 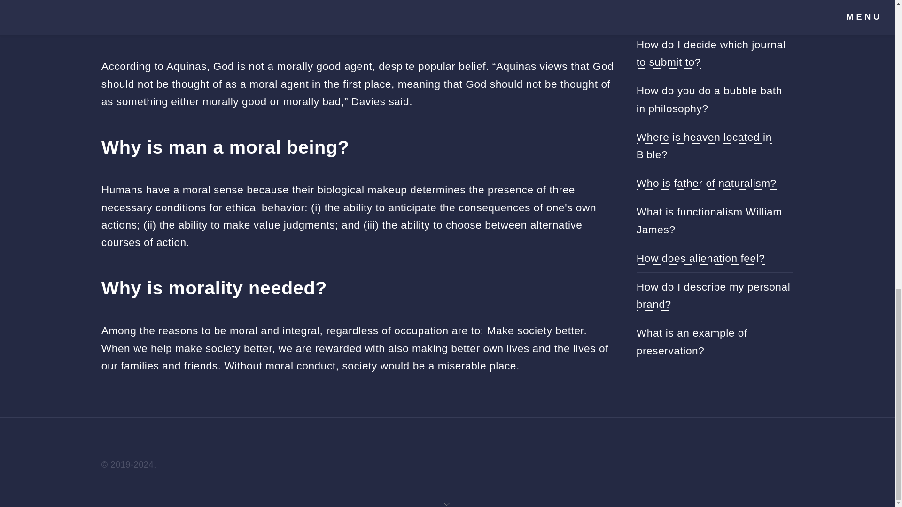 I want to click on How do I decide which journal to submit to?, so click(x=711, y=54).